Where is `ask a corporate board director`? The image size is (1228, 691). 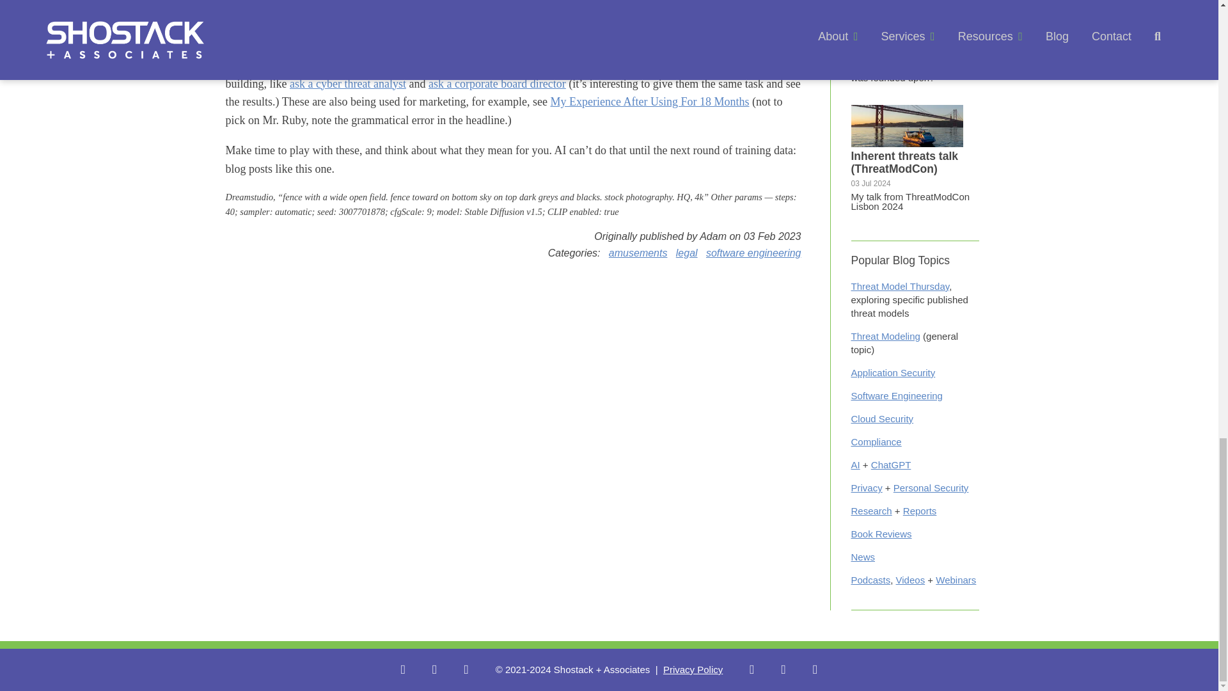 ask a corporate board director is located at coordinates (498, 83).